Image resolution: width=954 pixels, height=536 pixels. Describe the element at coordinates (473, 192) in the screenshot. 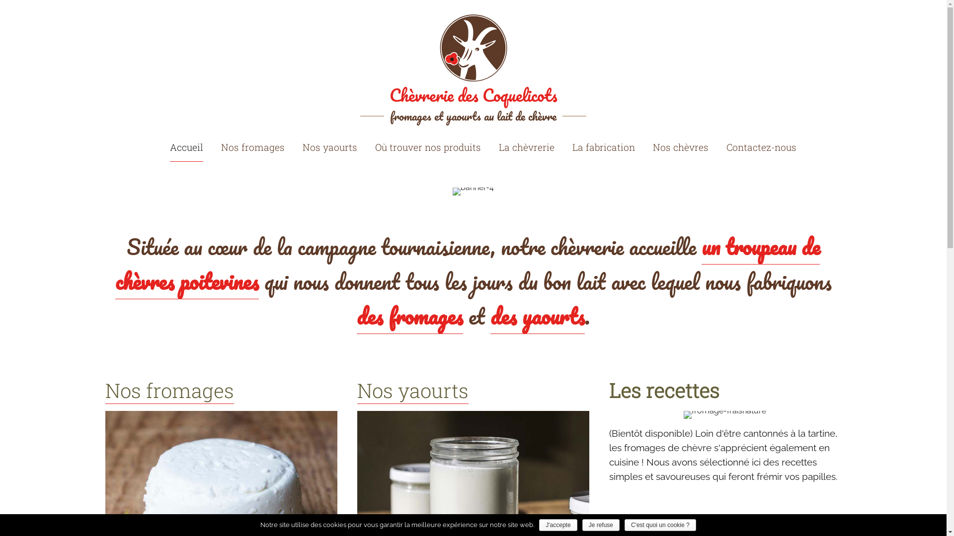

I see `banner-4` at that location.